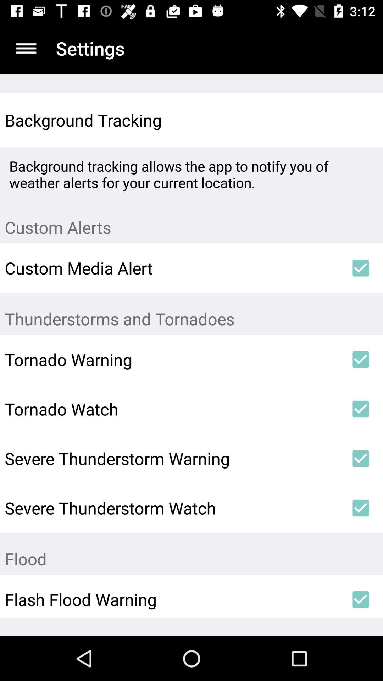  Describe the element at coordinates (360, 120) in the screenshot. I see `tap the icon above the background tracking allows item` at that location.